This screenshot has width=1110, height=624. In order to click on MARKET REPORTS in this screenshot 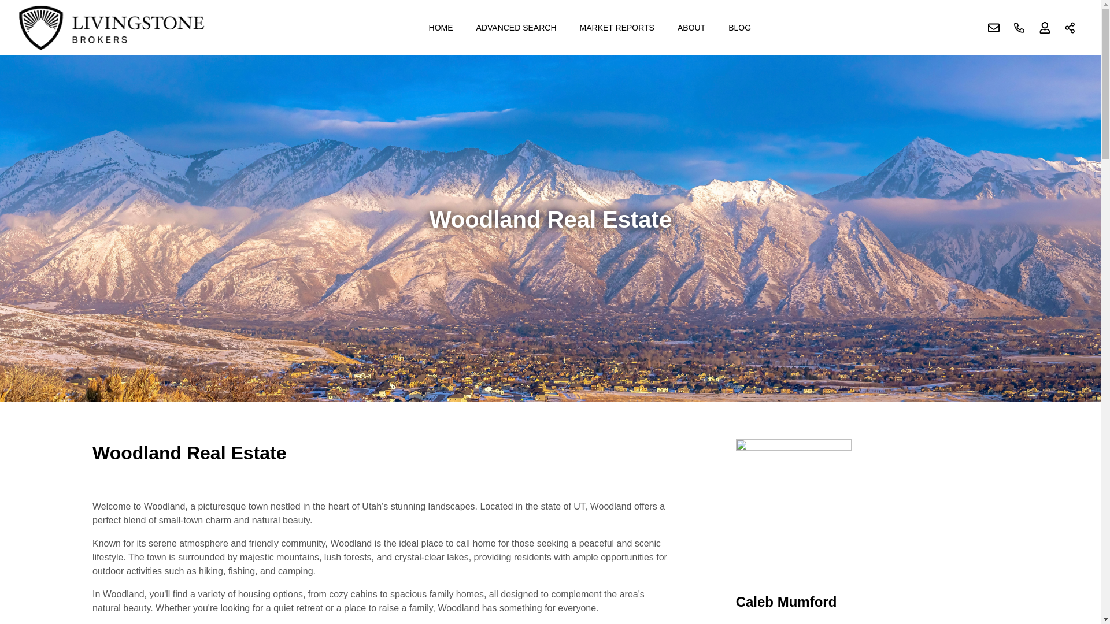, I will do `click(617, 28)`.